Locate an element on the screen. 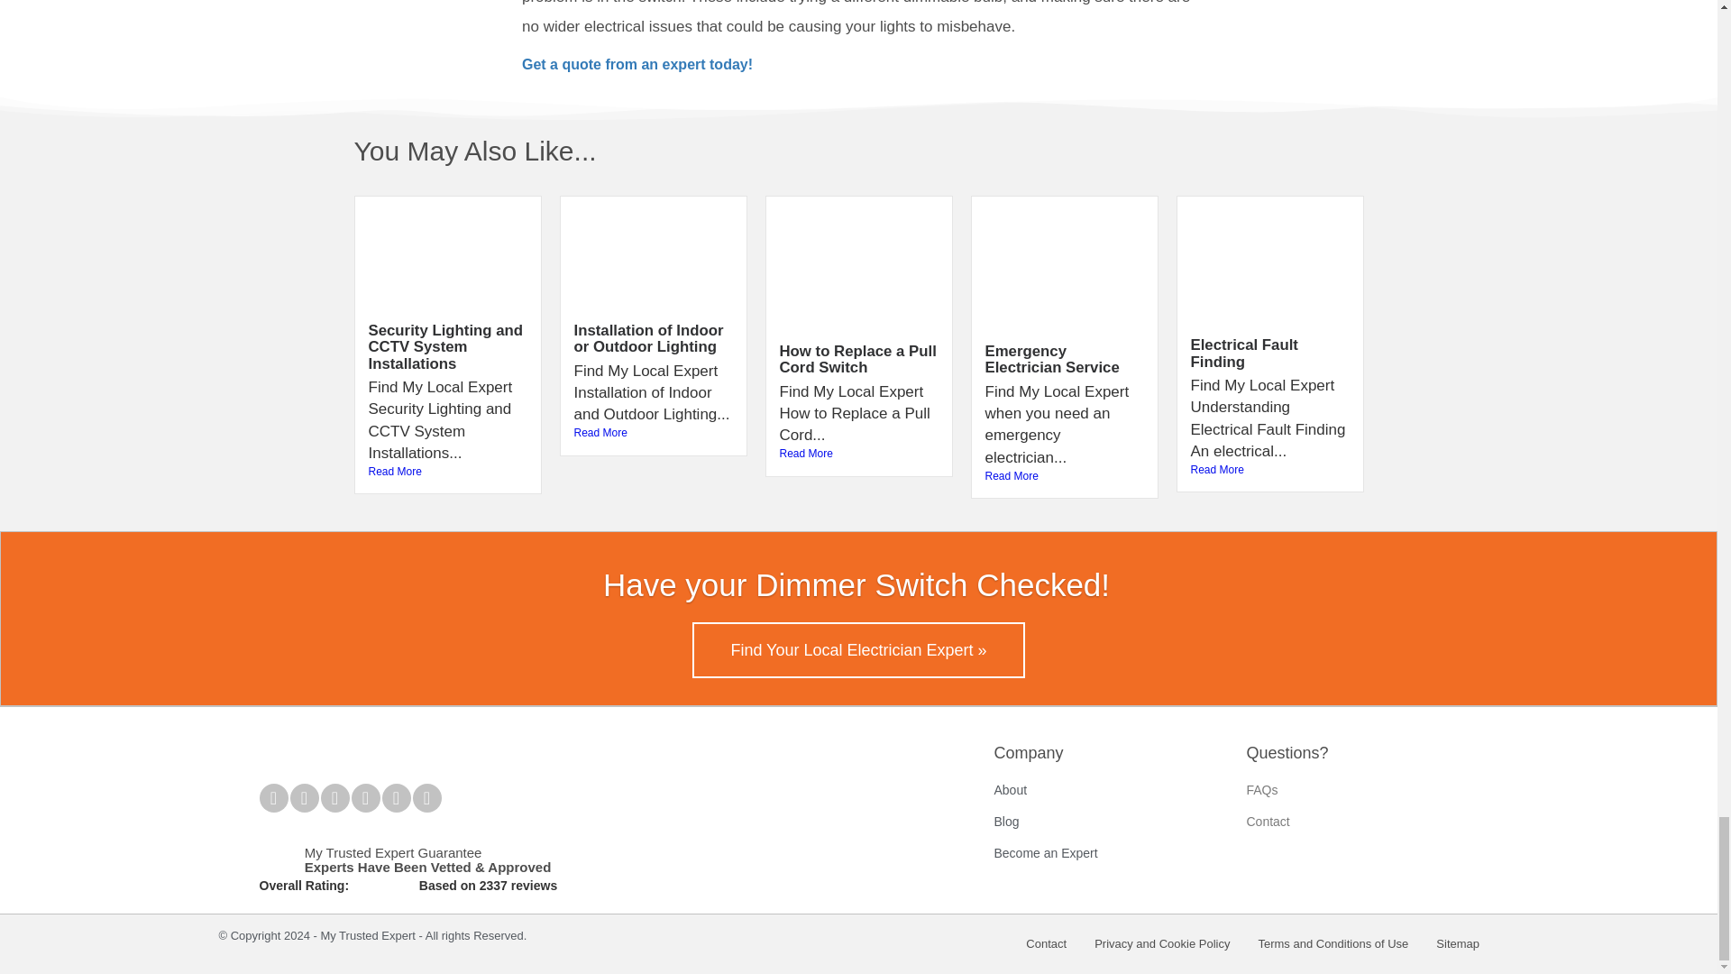  Get a quote from an expert today! is located at coordinates (637, 63).